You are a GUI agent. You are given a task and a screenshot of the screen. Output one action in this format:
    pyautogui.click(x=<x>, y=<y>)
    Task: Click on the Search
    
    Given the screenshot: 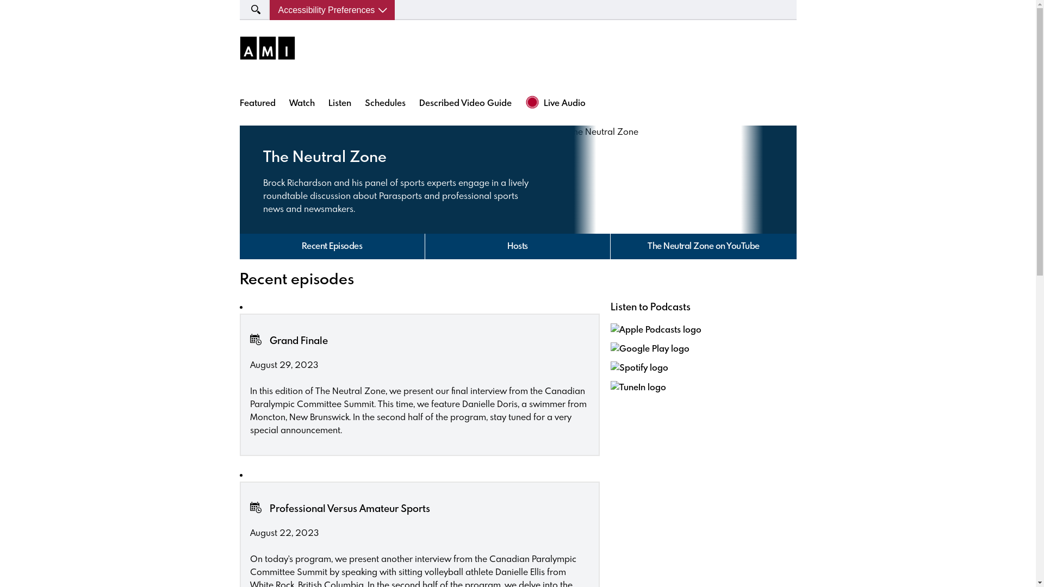 What is the action you would take?
    pyautogui.click(x=23, y=9)
    